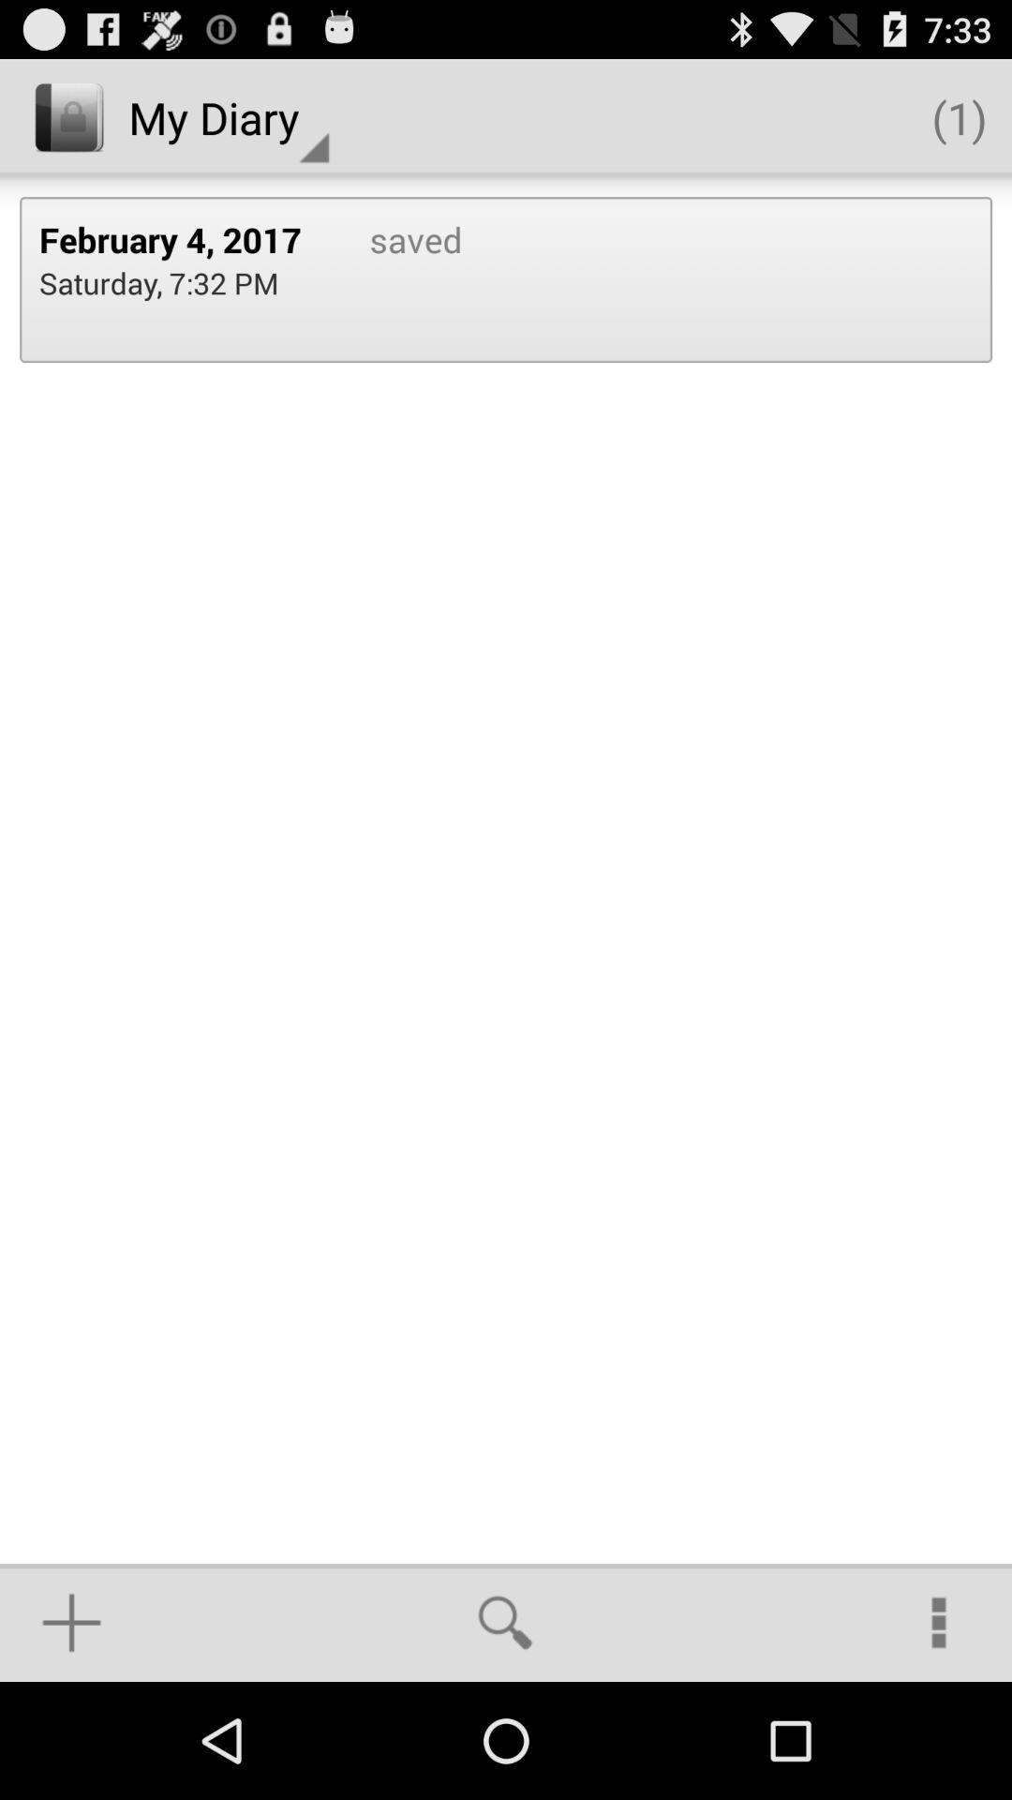 The image size is (1012, 1800). What do you see at coordinates (395, 279) in the screenshot?
I see `turn off saved item` at bounding box center [395, 279].